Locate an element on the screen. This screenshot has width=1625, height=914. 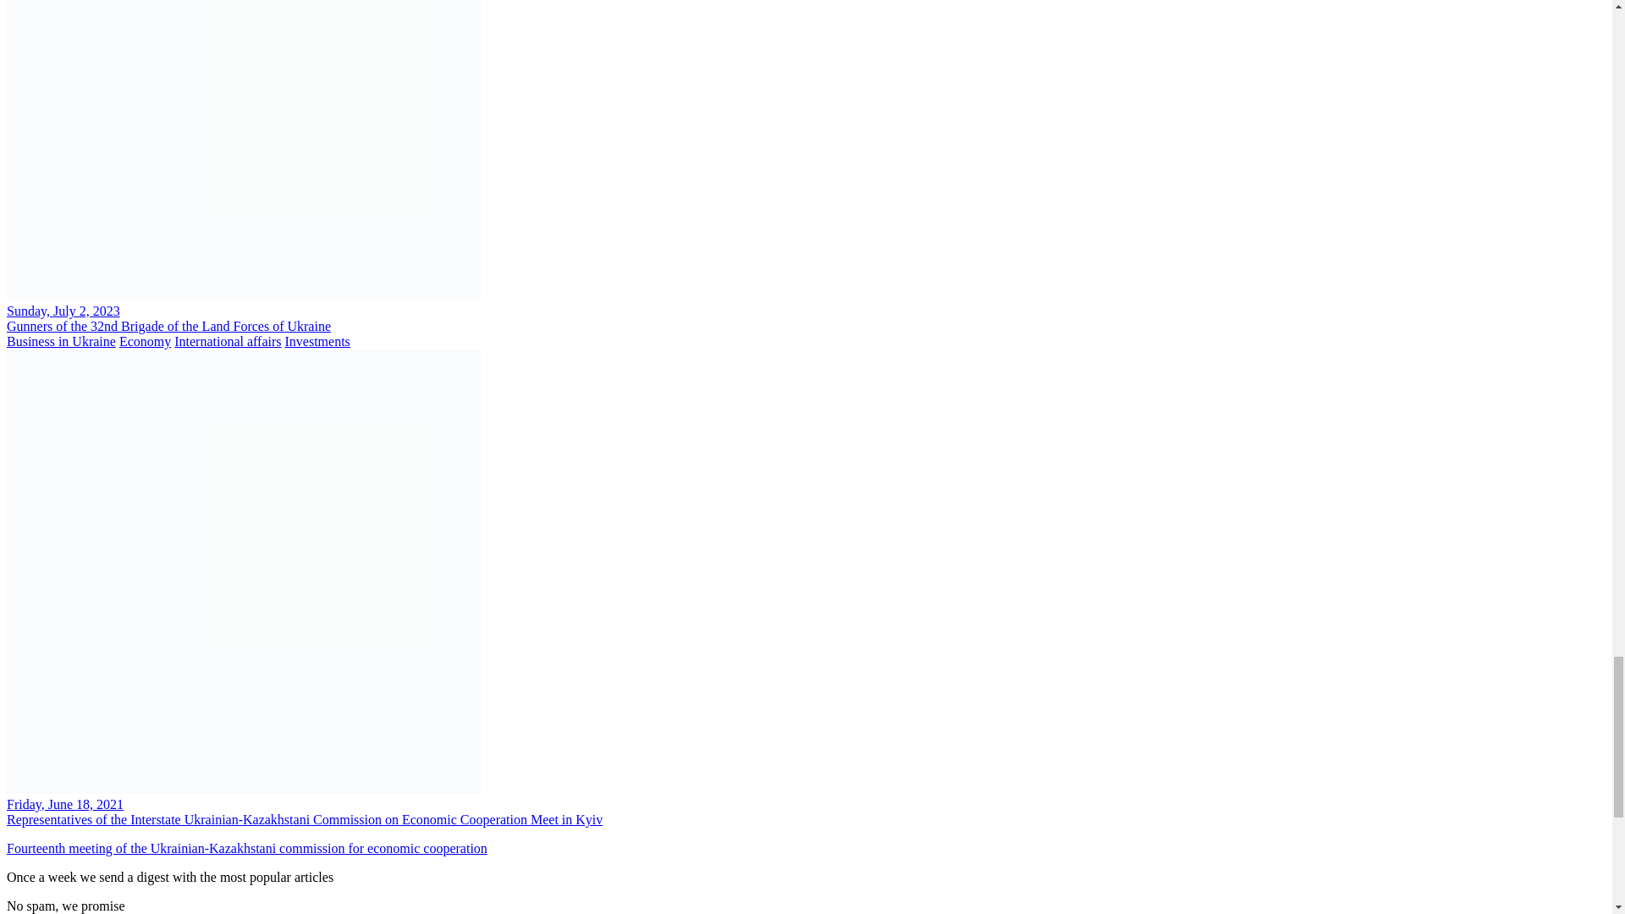
Economy is located at coordinates (144, 341).